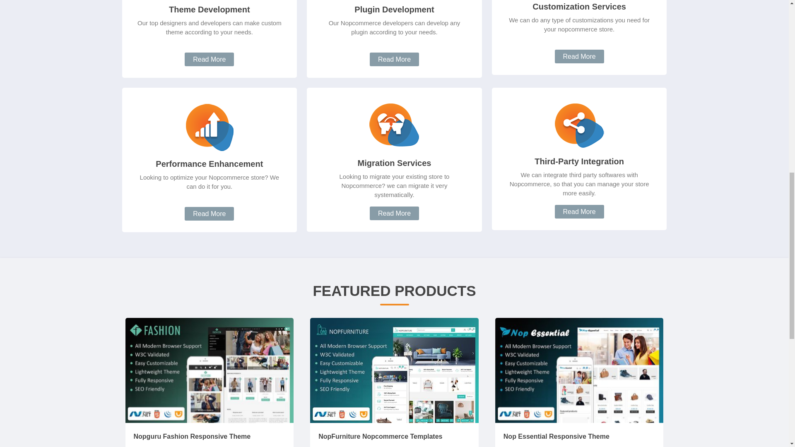 This screenshot has width=795, height=447. Describe the element at coordinates (394, 9) in the screenshot. I see `Plugin Development` at that location.